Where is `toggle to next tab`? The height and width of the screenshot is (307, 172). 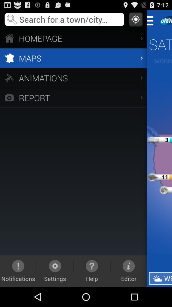 toggle to next tab is located at coordinates (165, 20).